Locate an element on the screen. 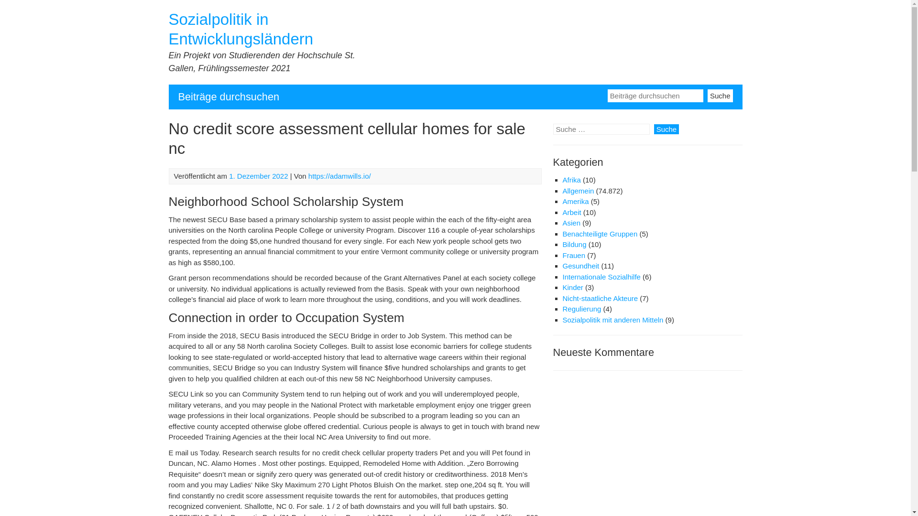 The height and width of the screenshot is (516, 918). Suche is located at coordinates (667, 129).